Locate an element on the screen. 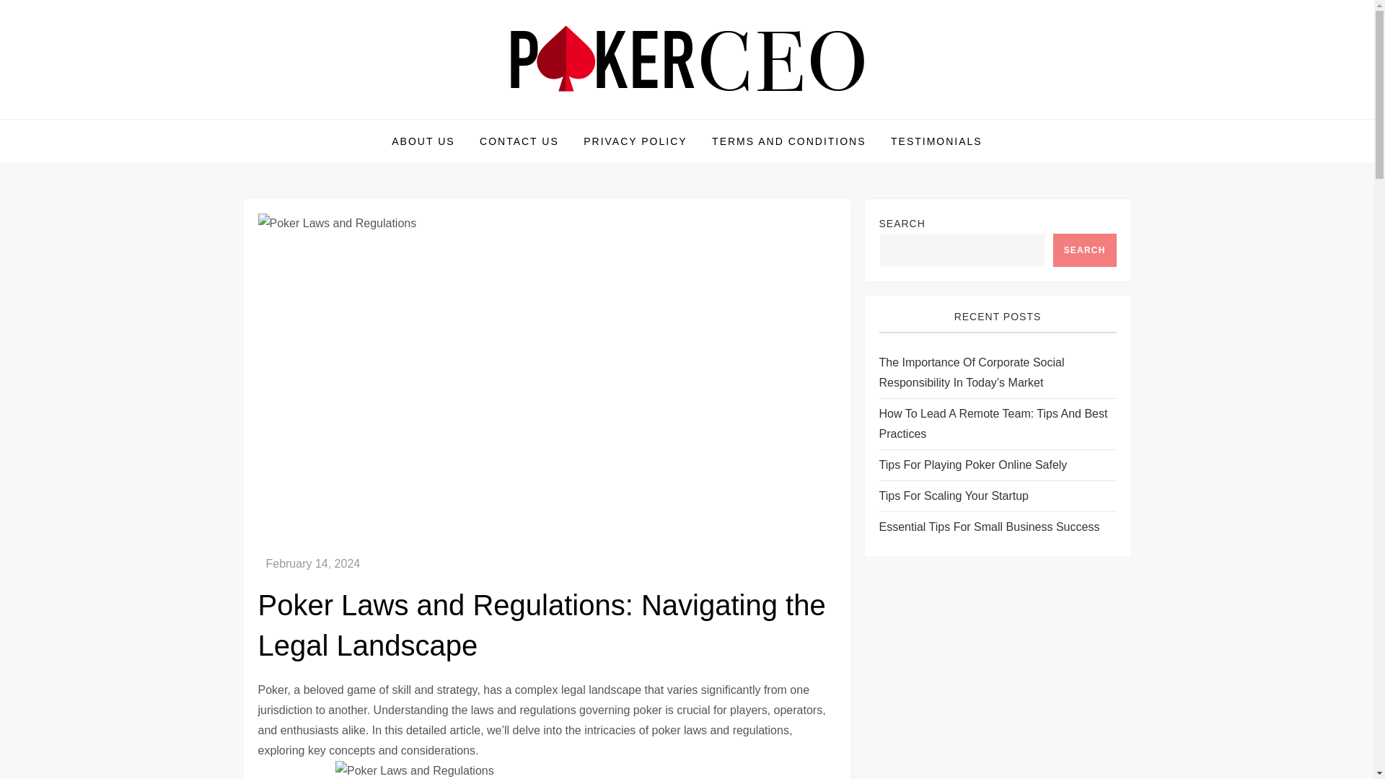 The height and width of the screenshot is (779, 1385). Essential Tips For Small Business Success is located at coordinates (988, 527).